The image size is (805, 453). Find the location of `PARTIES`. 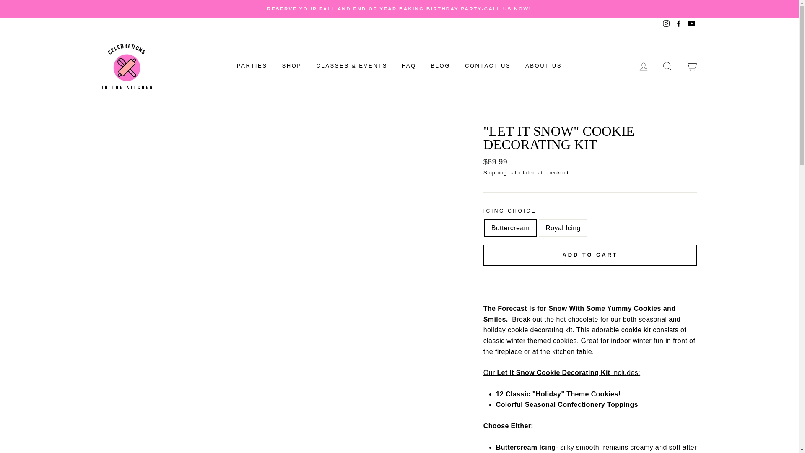

PARTIES is located at coordinates (252, 66).